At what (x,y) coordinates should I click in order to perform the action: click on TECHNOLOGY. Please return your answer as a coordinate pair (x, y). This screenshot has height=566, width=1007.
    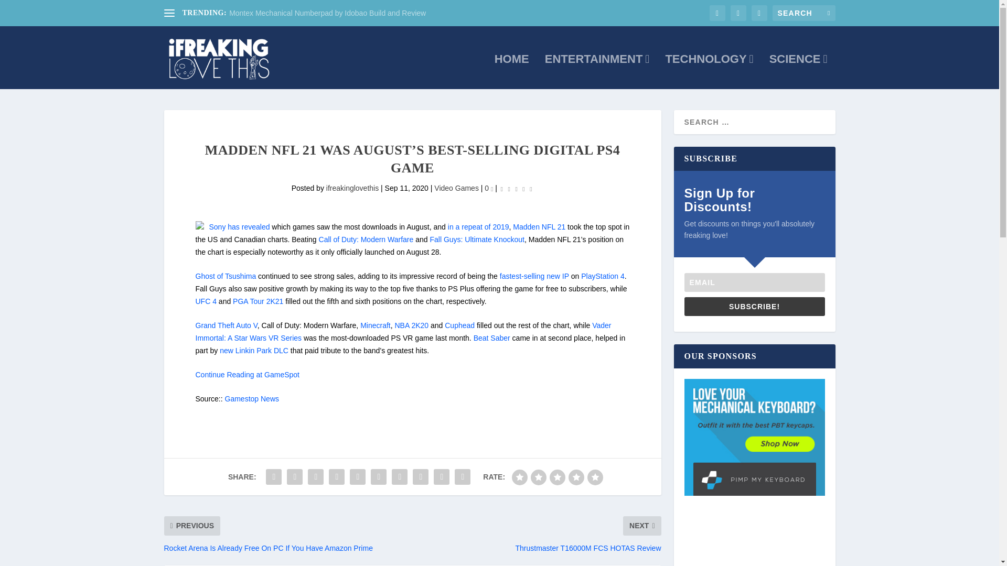
    Looking at the image, I should click on (709, 71).